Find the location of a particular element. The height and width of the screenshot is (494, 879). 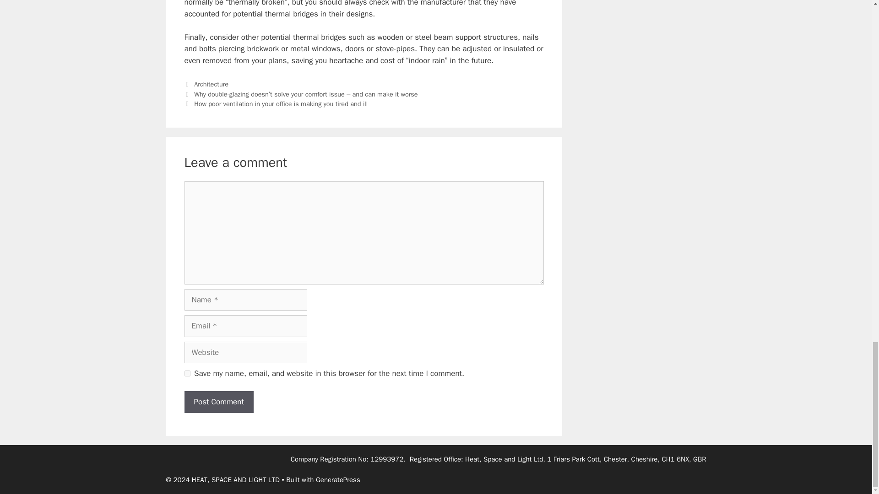

Architecture is located at coordinates (212, 84).